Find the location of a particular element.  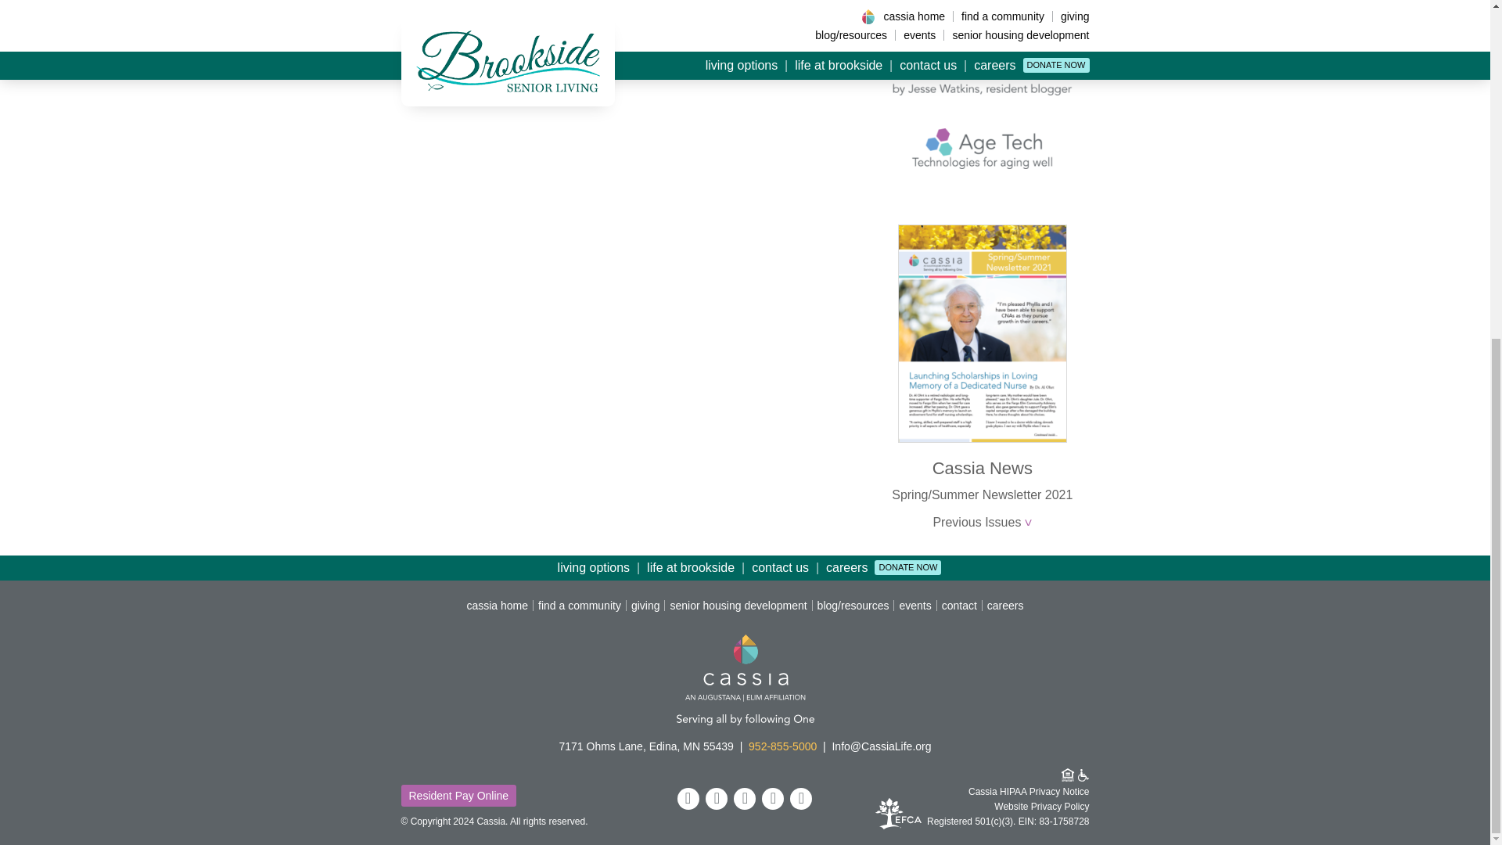

Equal Housing Opportunity and Handicap Accessible is located at coordinates (1075, 775).